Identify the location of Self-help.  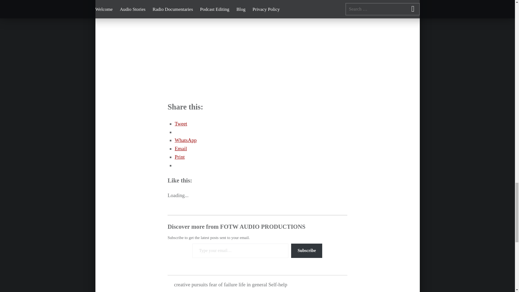
(278, 284).